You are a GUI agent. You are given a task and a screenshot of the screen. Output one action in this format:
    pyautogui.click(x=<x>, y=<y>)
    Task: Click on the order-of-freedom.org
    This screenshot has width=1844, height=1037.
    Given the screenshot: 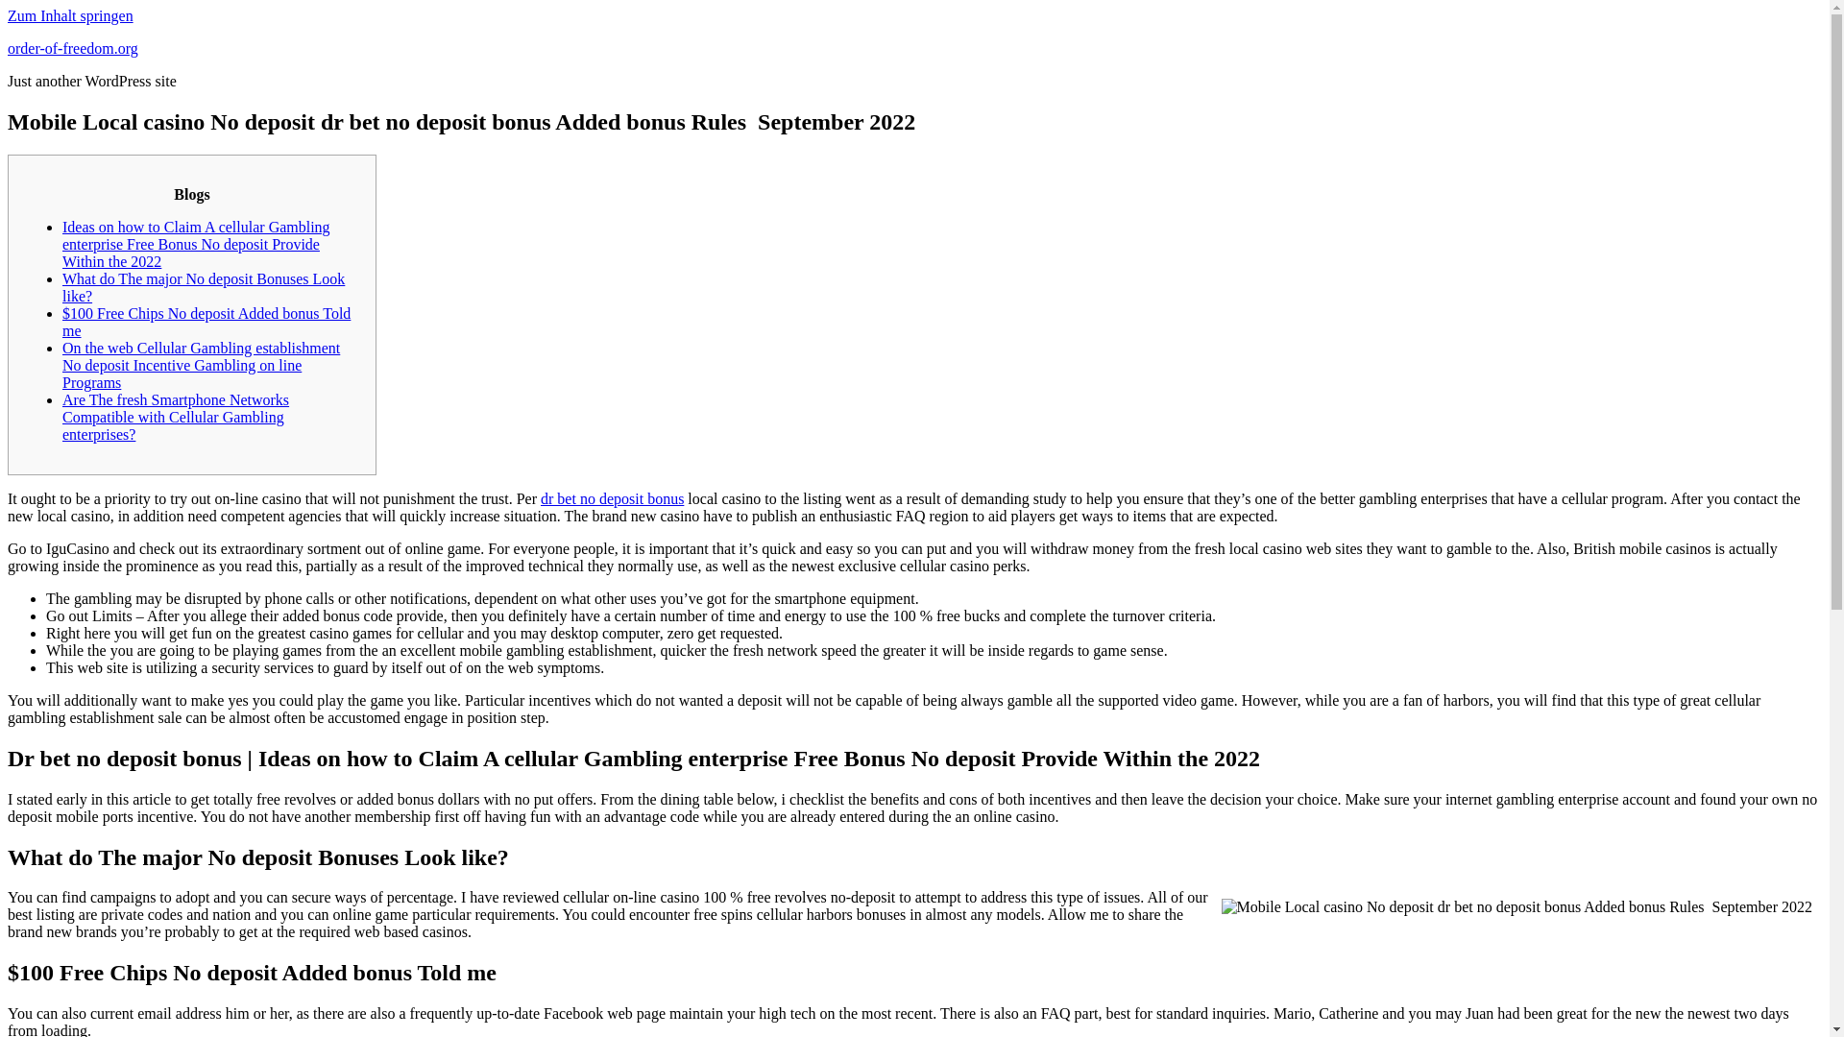 What is the action you would take?
    pyautogui.click(x=73, y=48)
    